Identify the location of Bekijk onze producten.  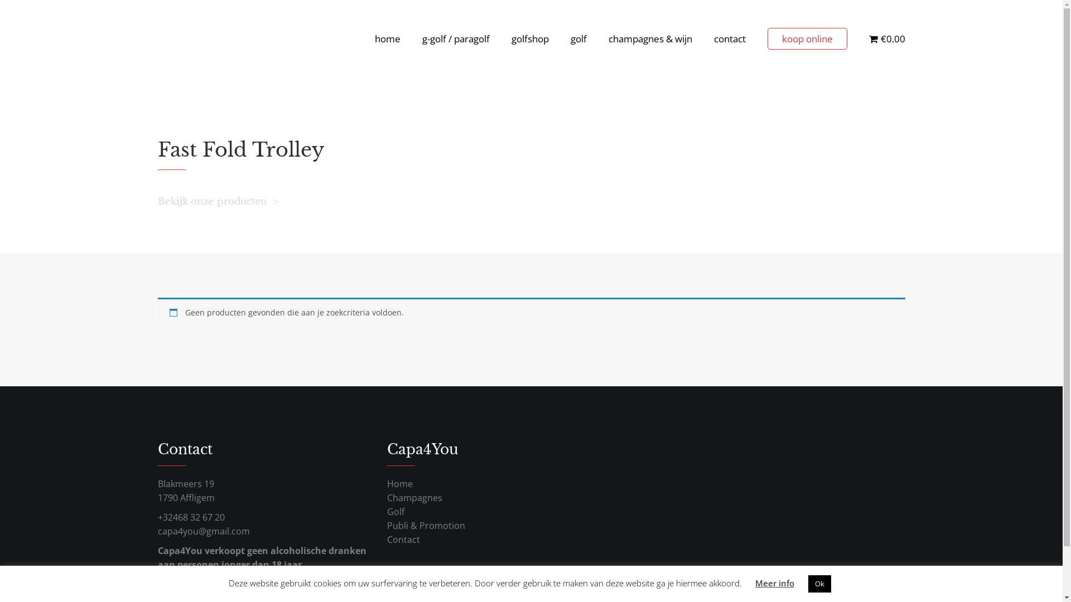
(218, 202).